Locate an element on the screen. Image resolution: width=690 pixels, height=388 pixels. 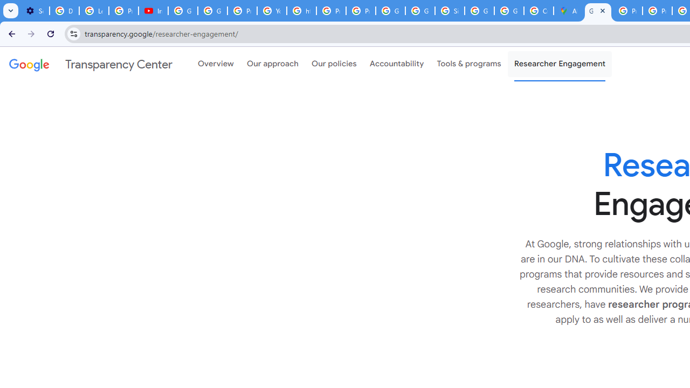
Accountability is located at coordinates (397, 64).